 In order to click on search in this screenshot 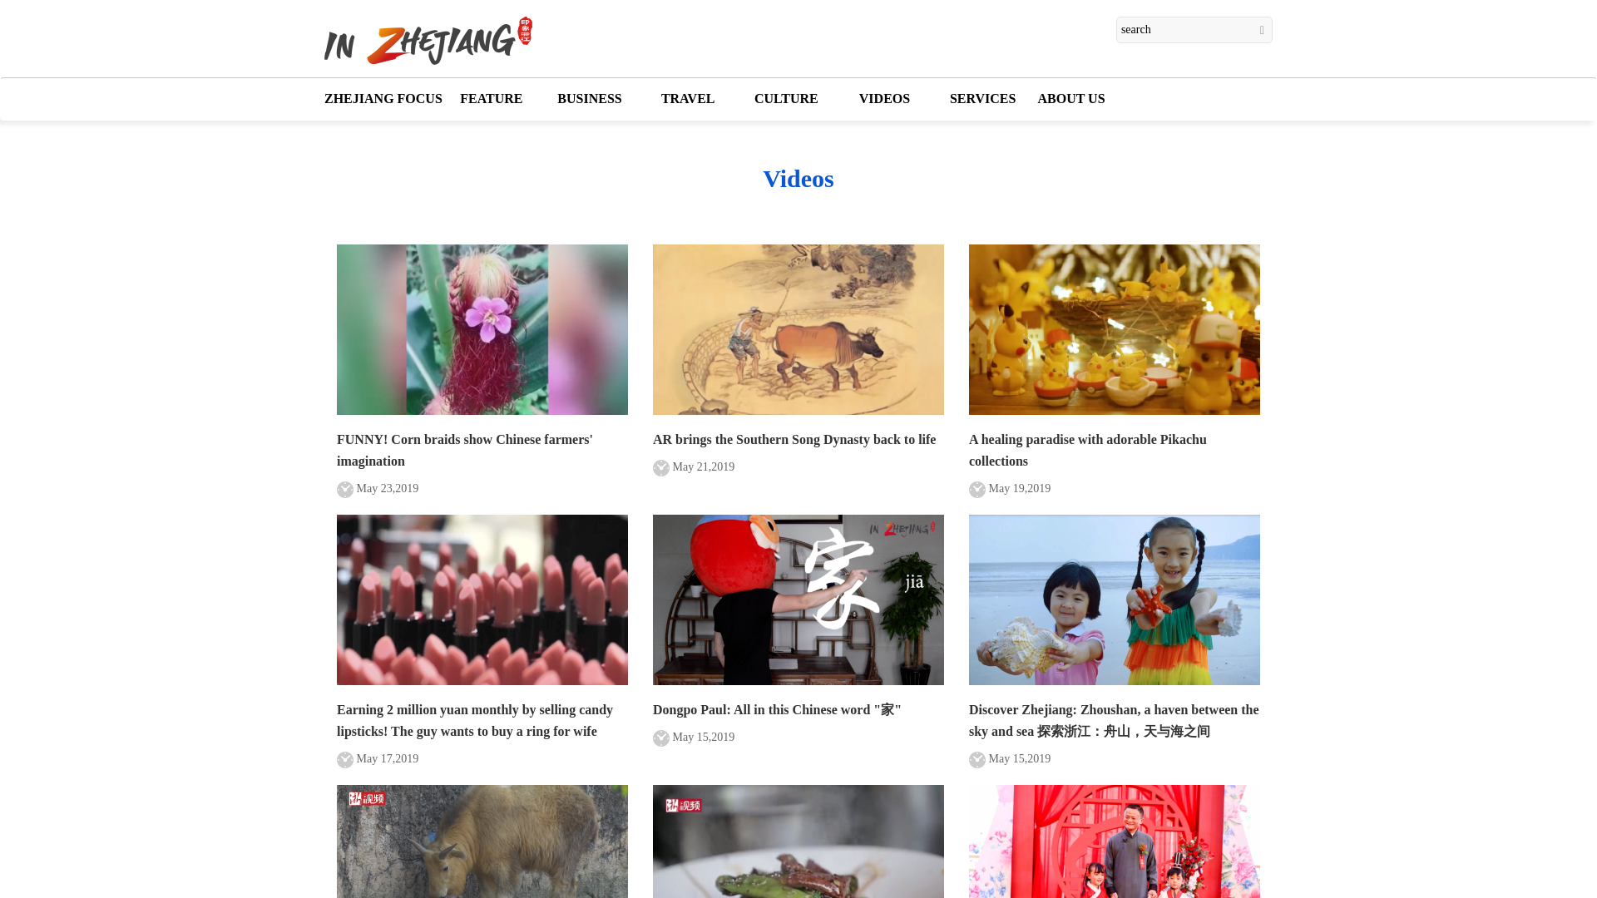, I will do `click(1194, 30)`.